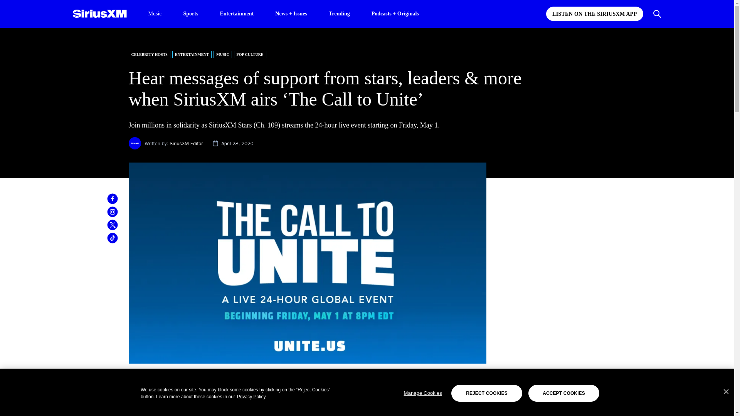  Describe the element at coordinates (339, 13) in the screenshot. I see `Trending` at that location.